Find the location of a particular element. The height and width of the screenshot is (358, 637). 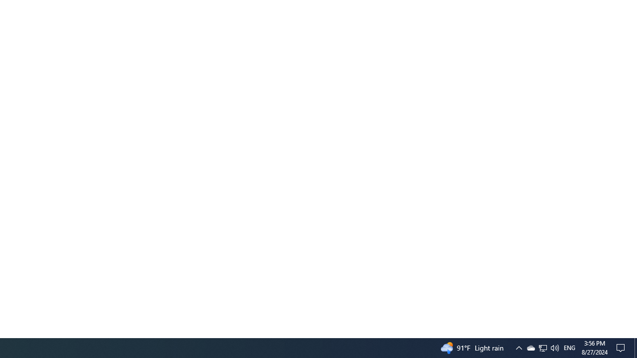

Action Center, No new notifications is located at coordinates (622, 348).